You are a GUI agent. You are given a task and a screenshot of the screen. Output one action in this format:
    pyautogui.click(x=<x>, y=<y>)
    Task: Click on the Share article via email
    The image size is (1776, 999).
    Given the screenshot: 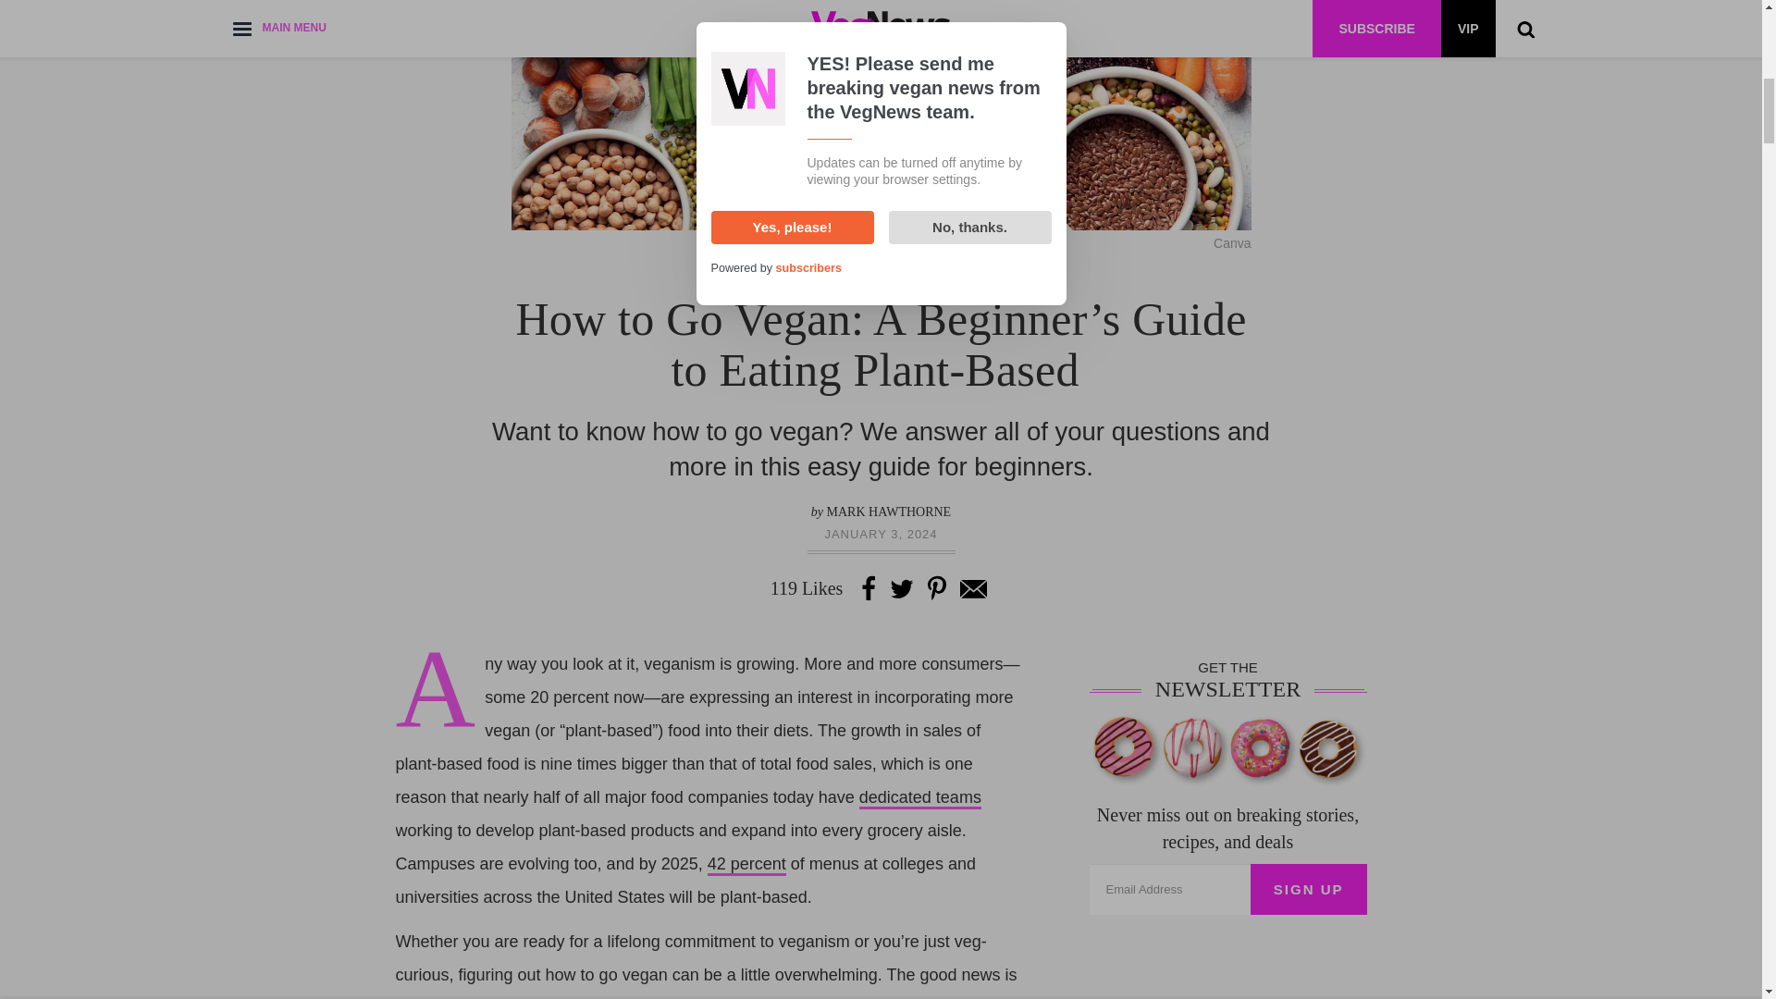 What is the action you would take?
    pyautogui.click(x=973, y=588)
    